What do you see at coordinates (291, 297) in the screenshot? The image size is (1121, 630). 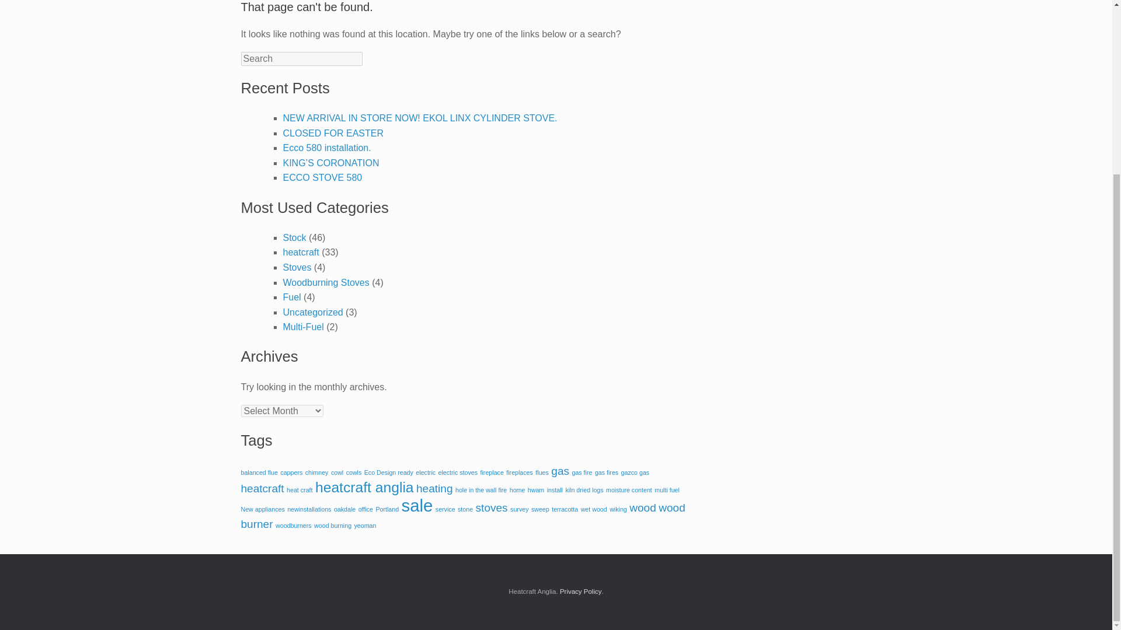 I see `Fuel` at bounding box center [291, 297].